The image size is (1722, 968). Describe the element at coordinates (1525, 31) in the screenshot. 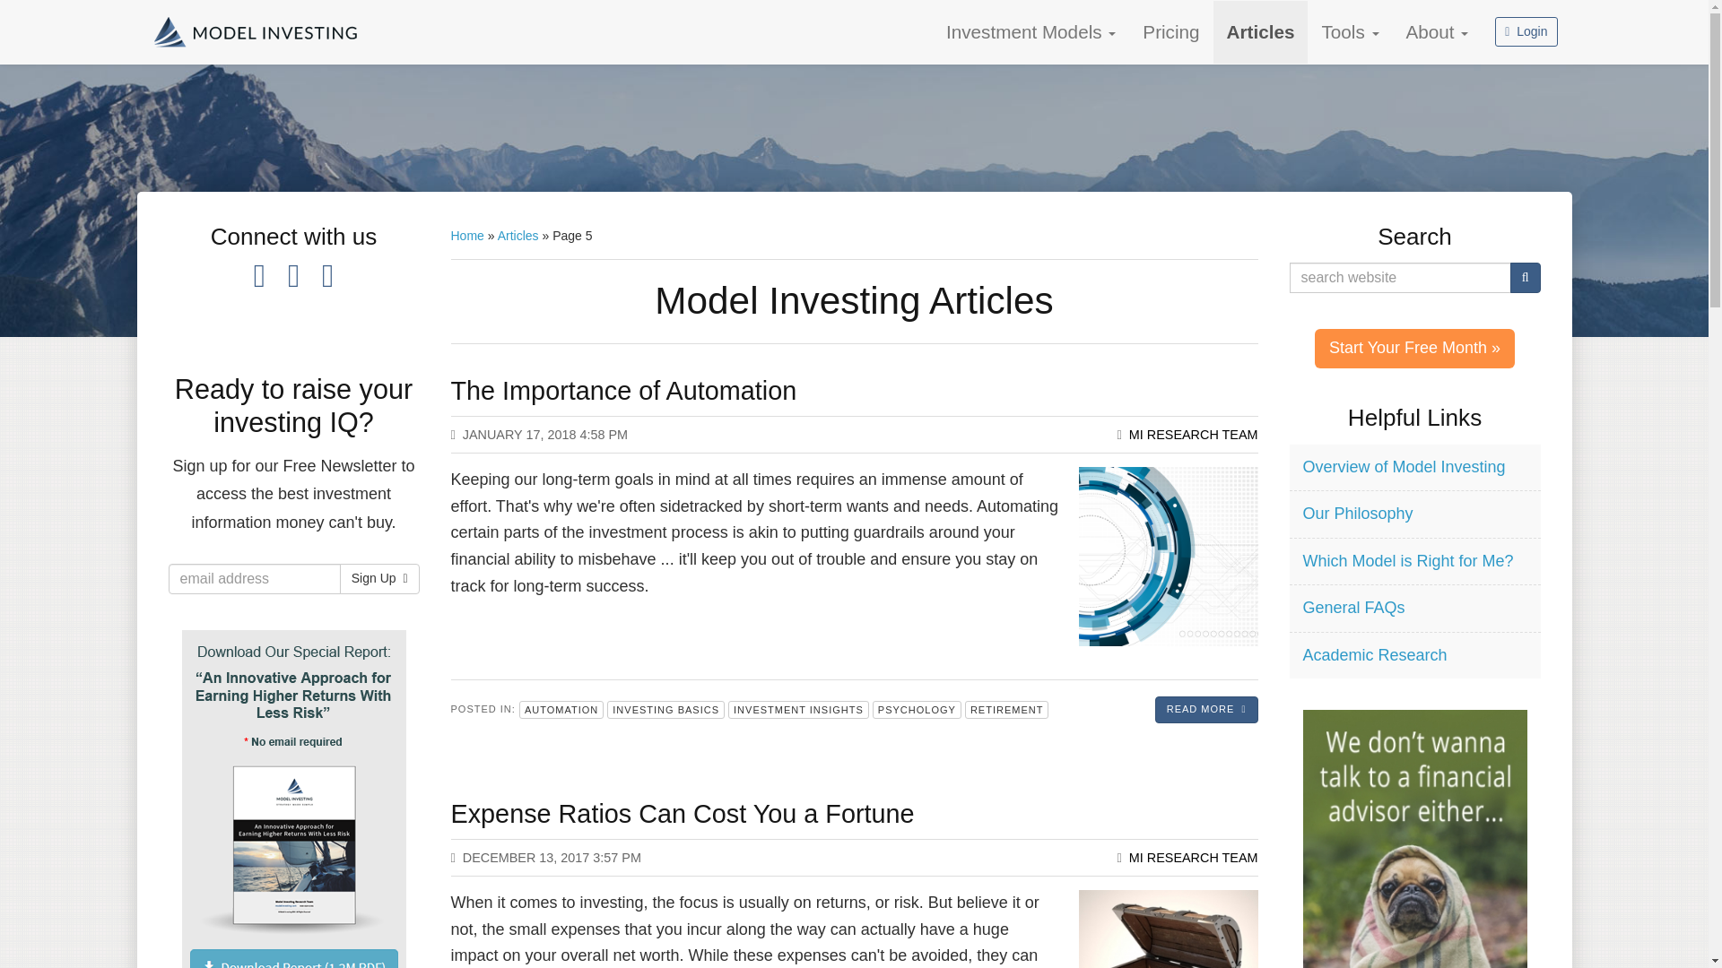

I see `Login` at that location.